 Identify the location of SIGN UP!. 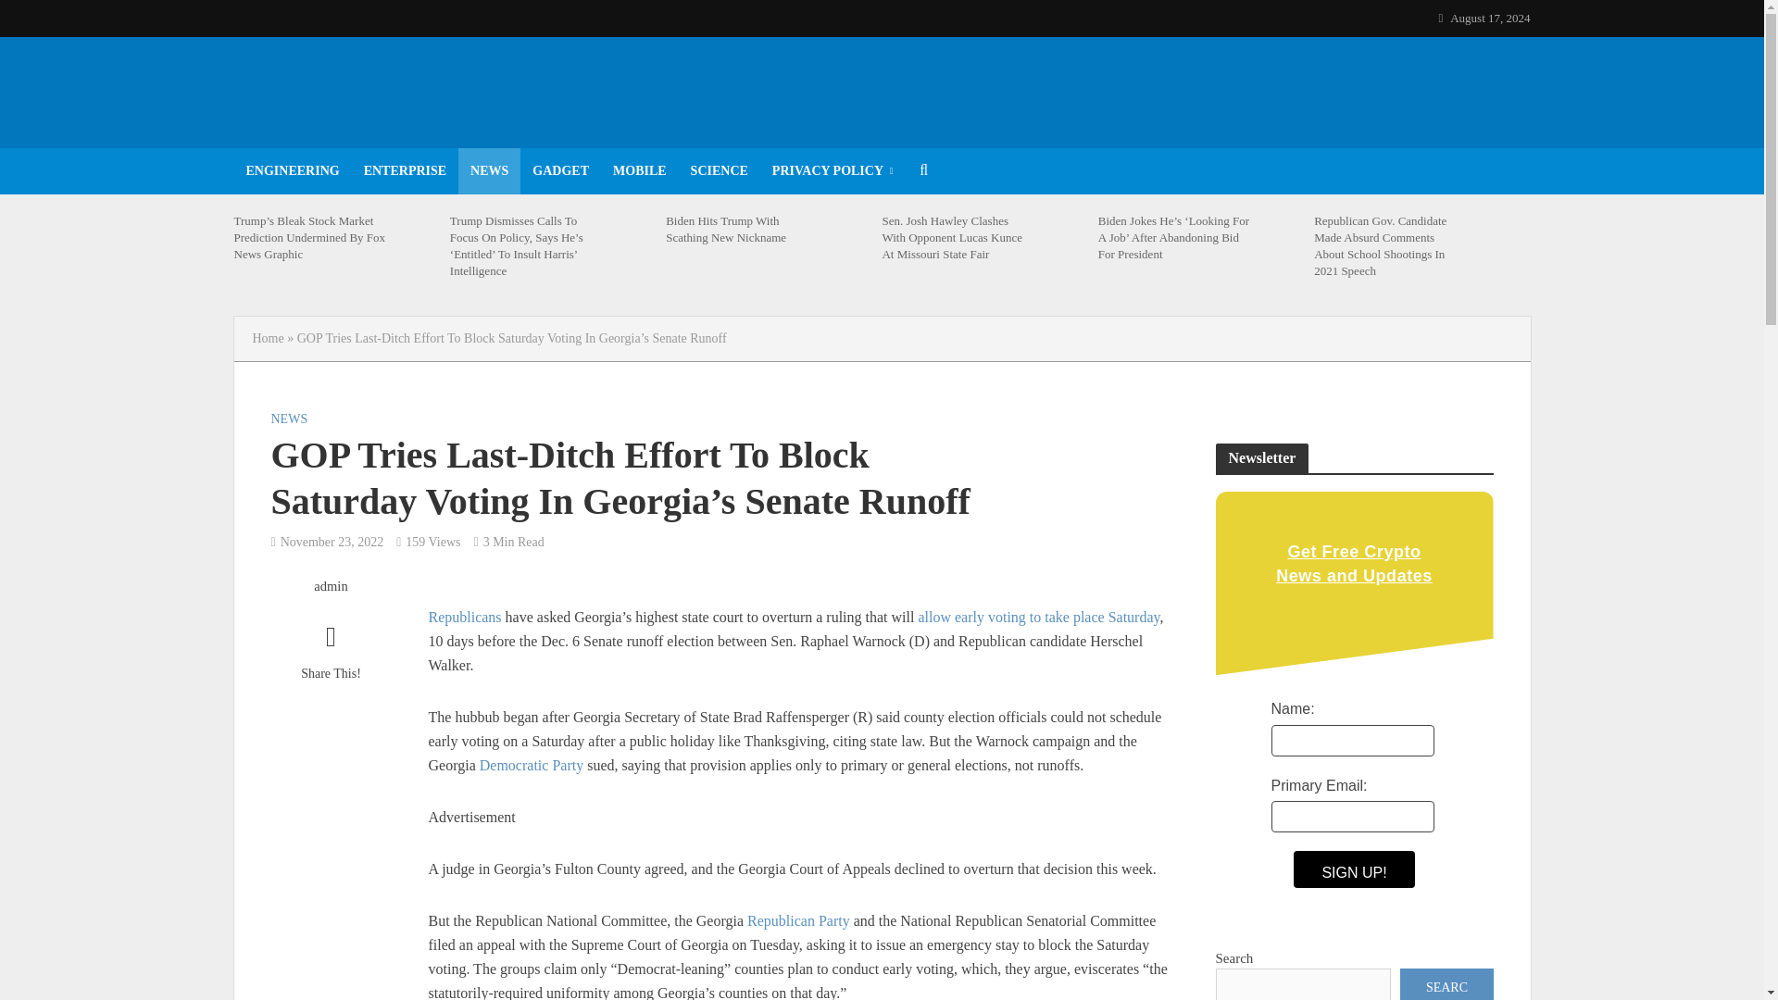
(1354, 869).